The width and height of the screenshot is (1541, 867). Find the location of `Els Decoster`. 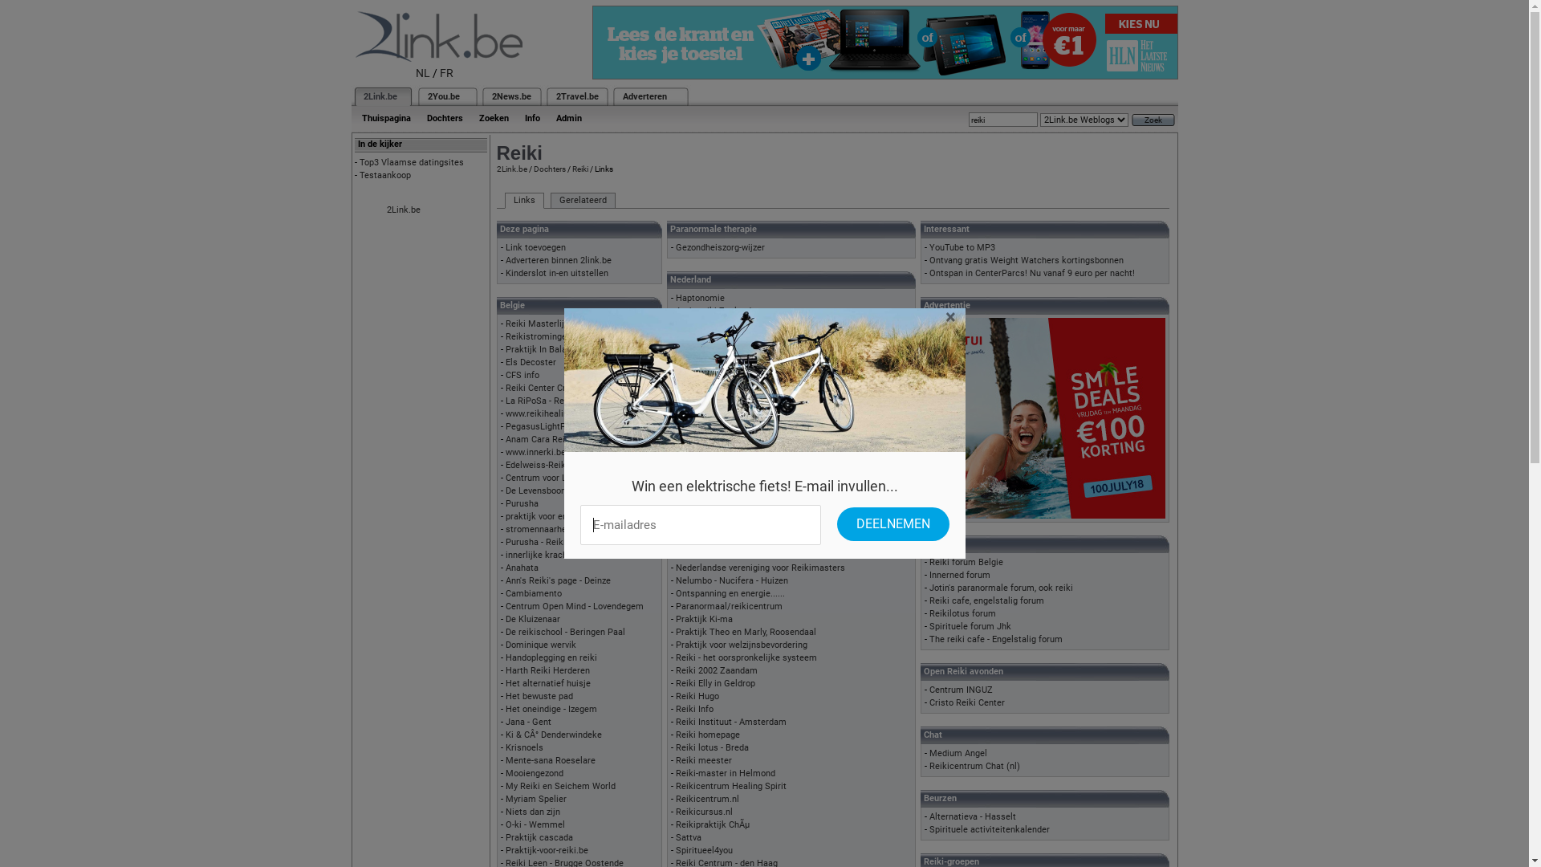

Els Decoster is located at coordinates (531, 363).